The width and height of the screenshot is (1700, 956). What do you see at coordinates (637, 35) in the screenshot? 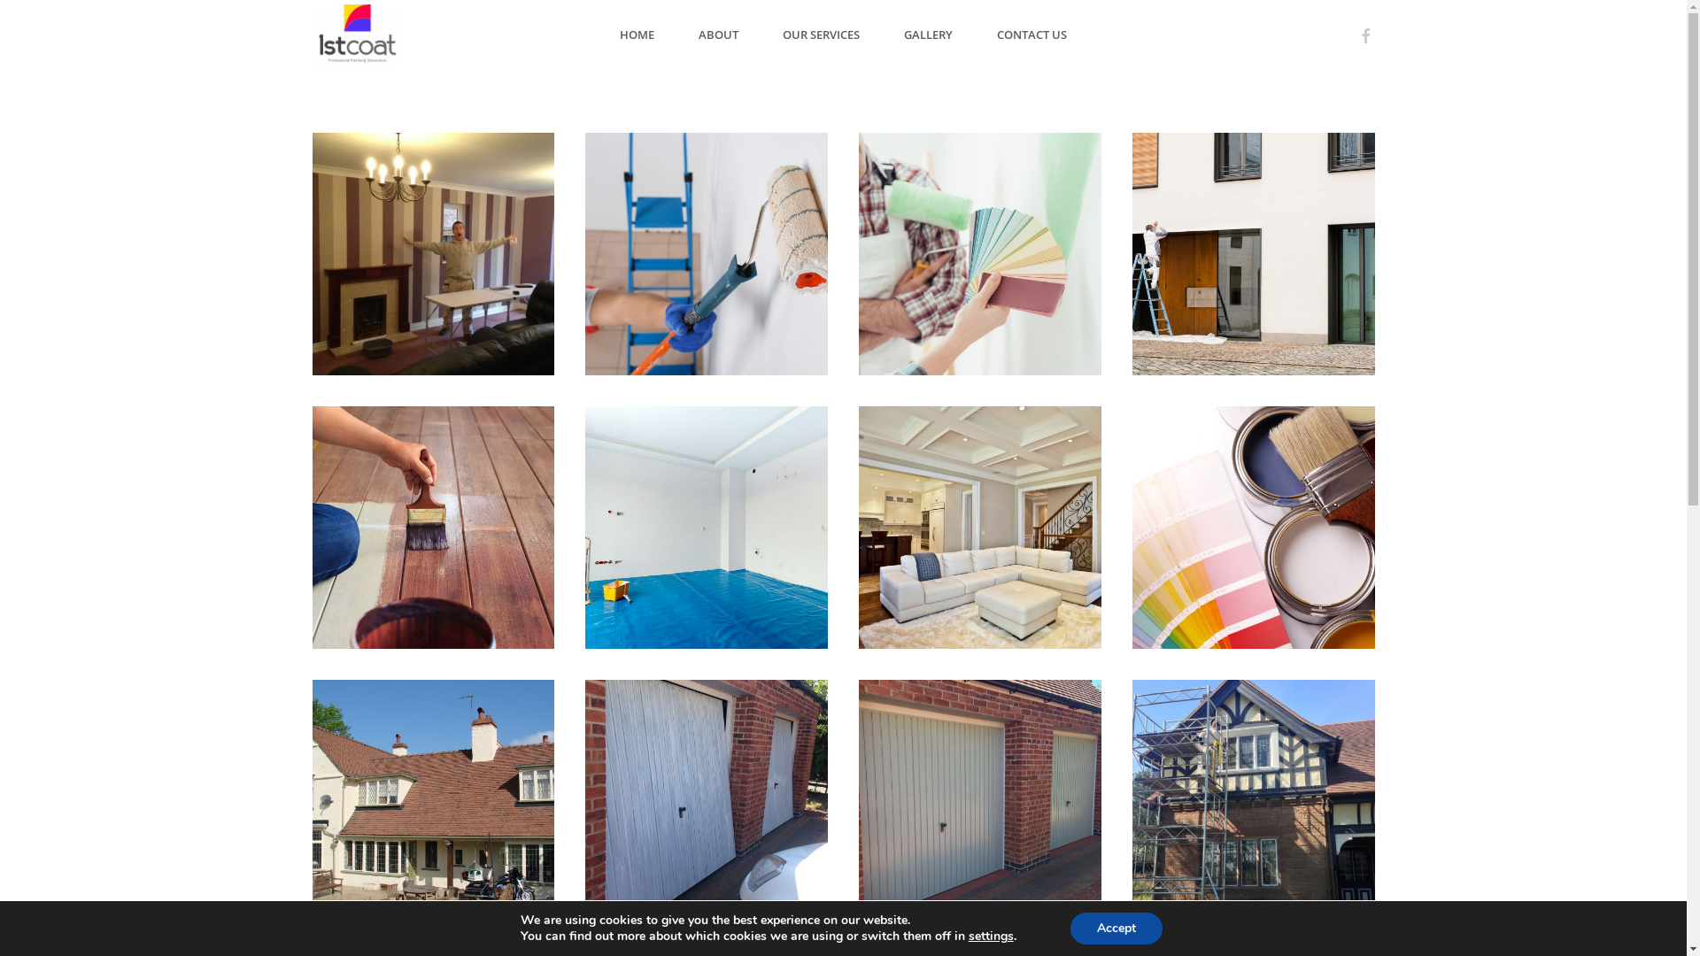
I see `HOME` at bounding box center [637, 35].